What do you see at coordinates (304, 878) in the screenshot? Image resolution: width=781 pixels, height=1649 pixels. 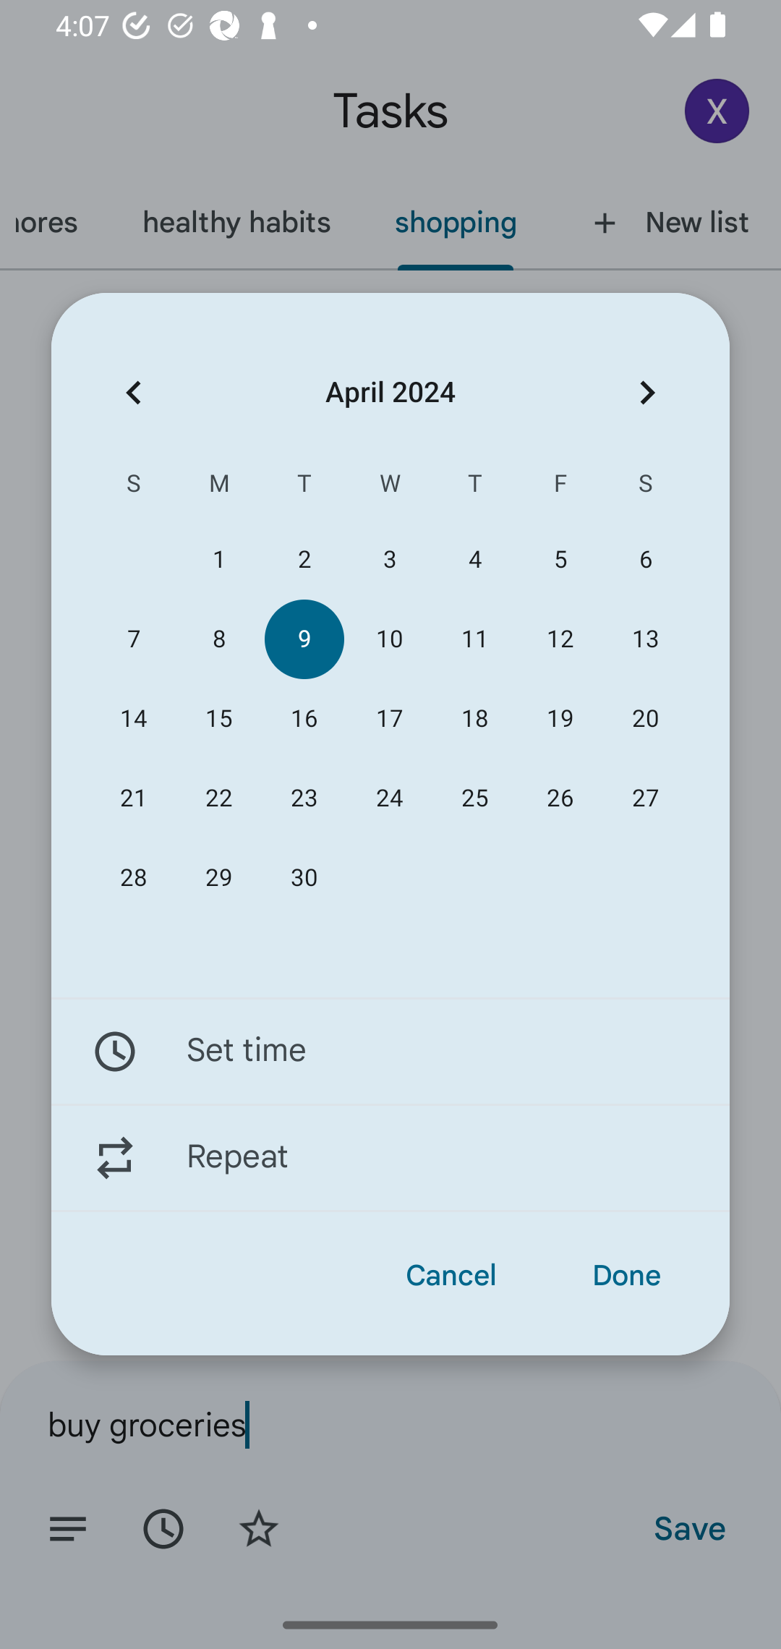 I see `30 30 April 2024` at bounding box center [304, 878].